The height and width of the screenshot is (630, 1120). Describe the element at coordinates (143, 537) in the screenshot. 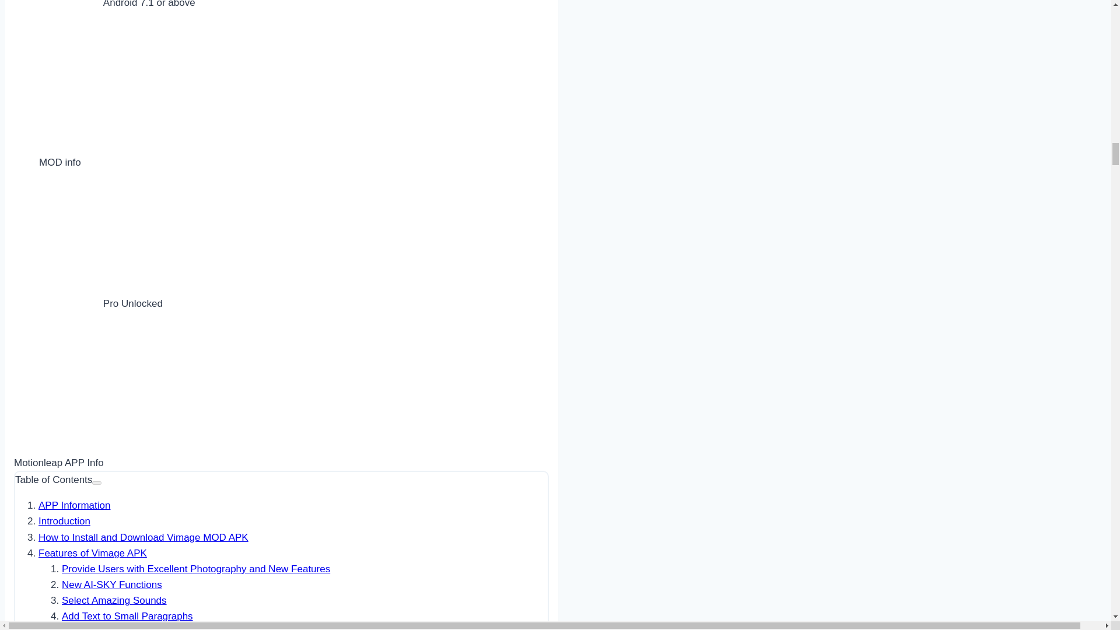

I see `How to Install and Download Vimage MOD APK` at that location.